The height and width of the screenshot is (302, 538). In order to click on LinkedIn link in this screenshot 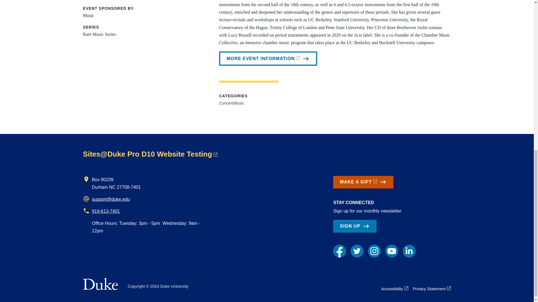, I will do `click(409, 251)`.